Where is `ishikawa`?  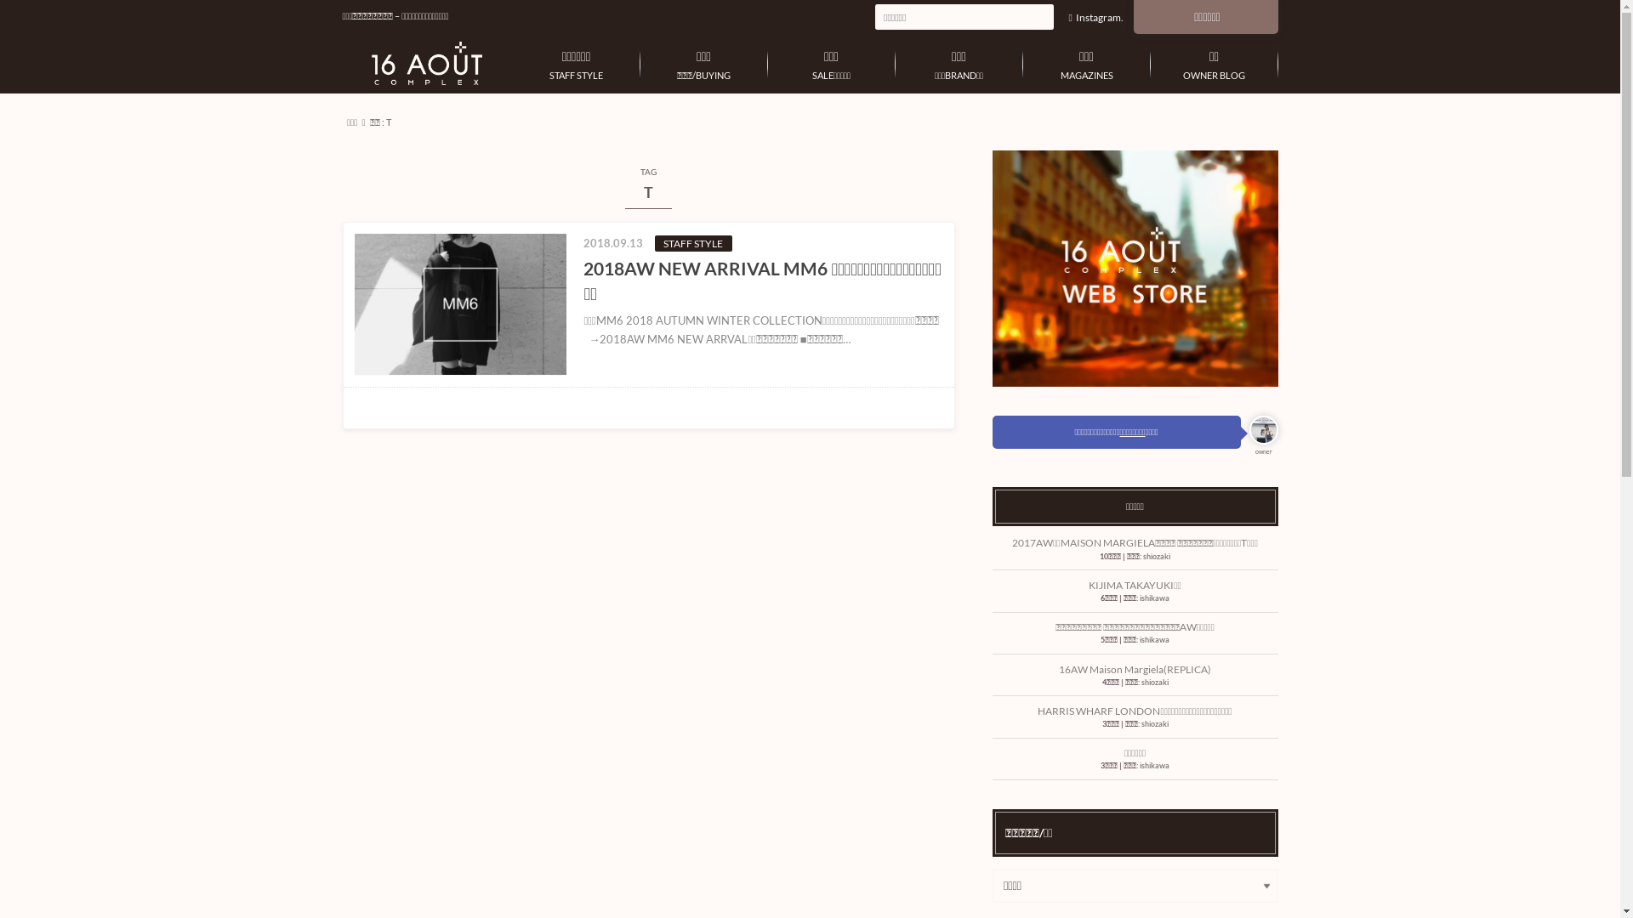
ishikawa is located at coordinates (1155, 639).